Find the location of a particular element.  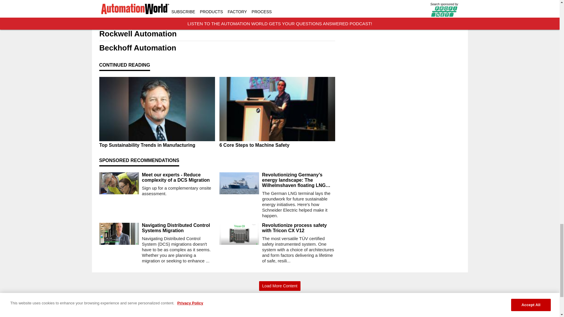

Siemens Industry is located at coordinates (217, 6).